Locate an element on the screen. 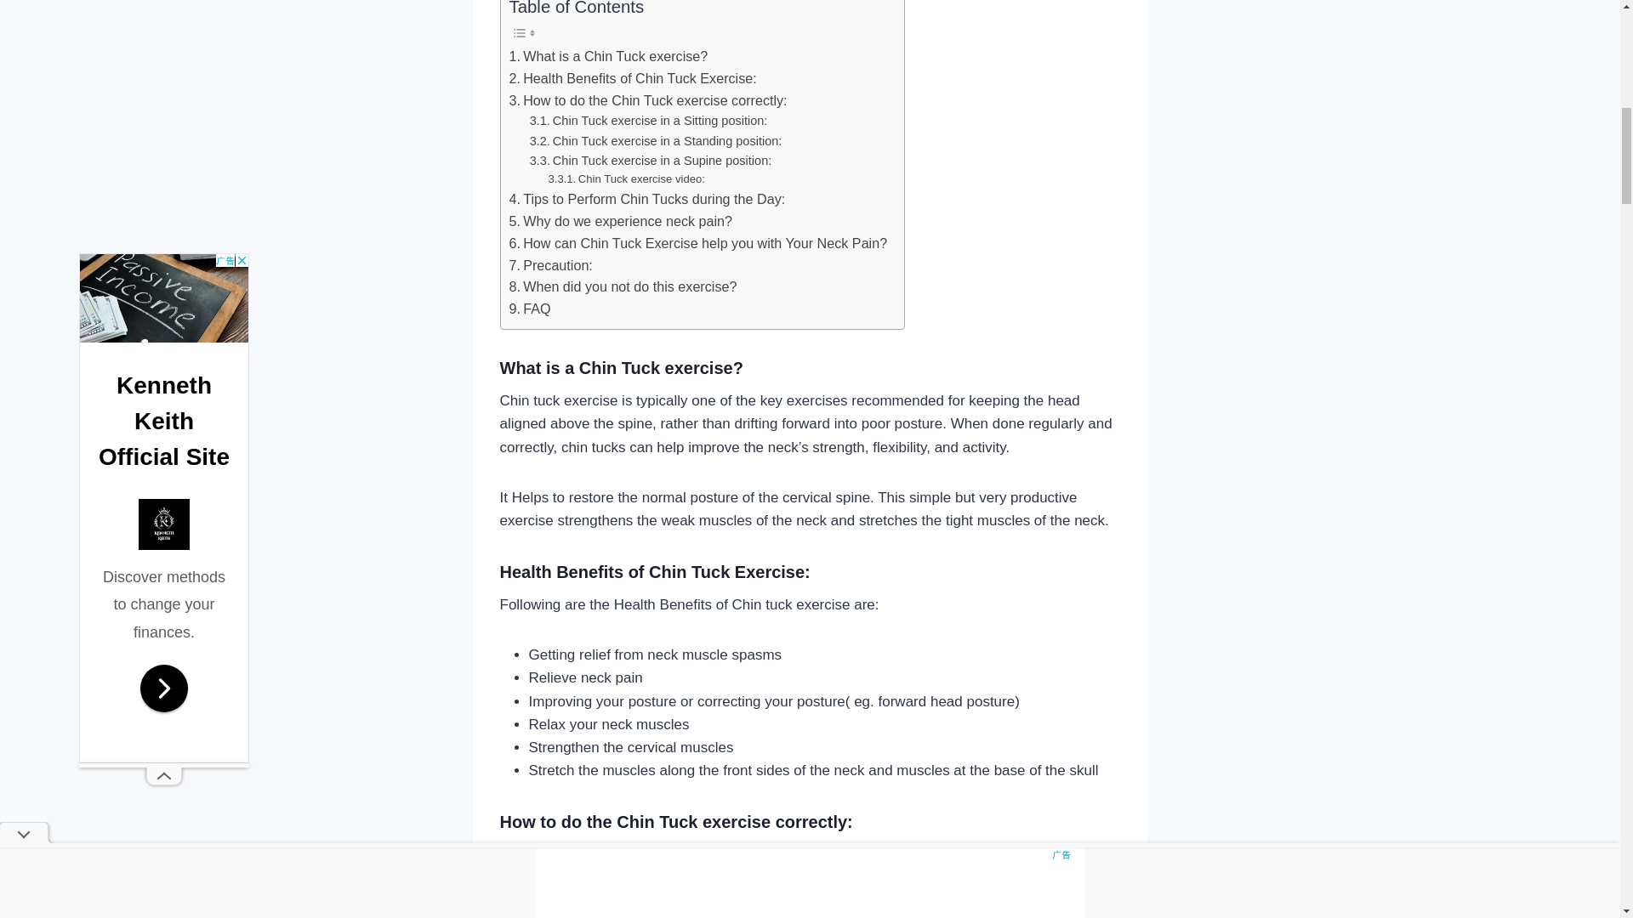 The image size is (1633, 918). Health Benefits of Chin Tuck Exercise: is located at coordinates (631, 78).